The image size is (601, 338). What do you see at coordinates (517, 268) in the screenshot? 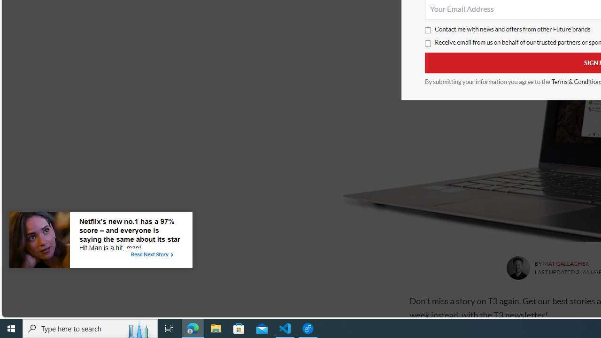
I see `Mat Gallagher` at bounding box center [517, 268].